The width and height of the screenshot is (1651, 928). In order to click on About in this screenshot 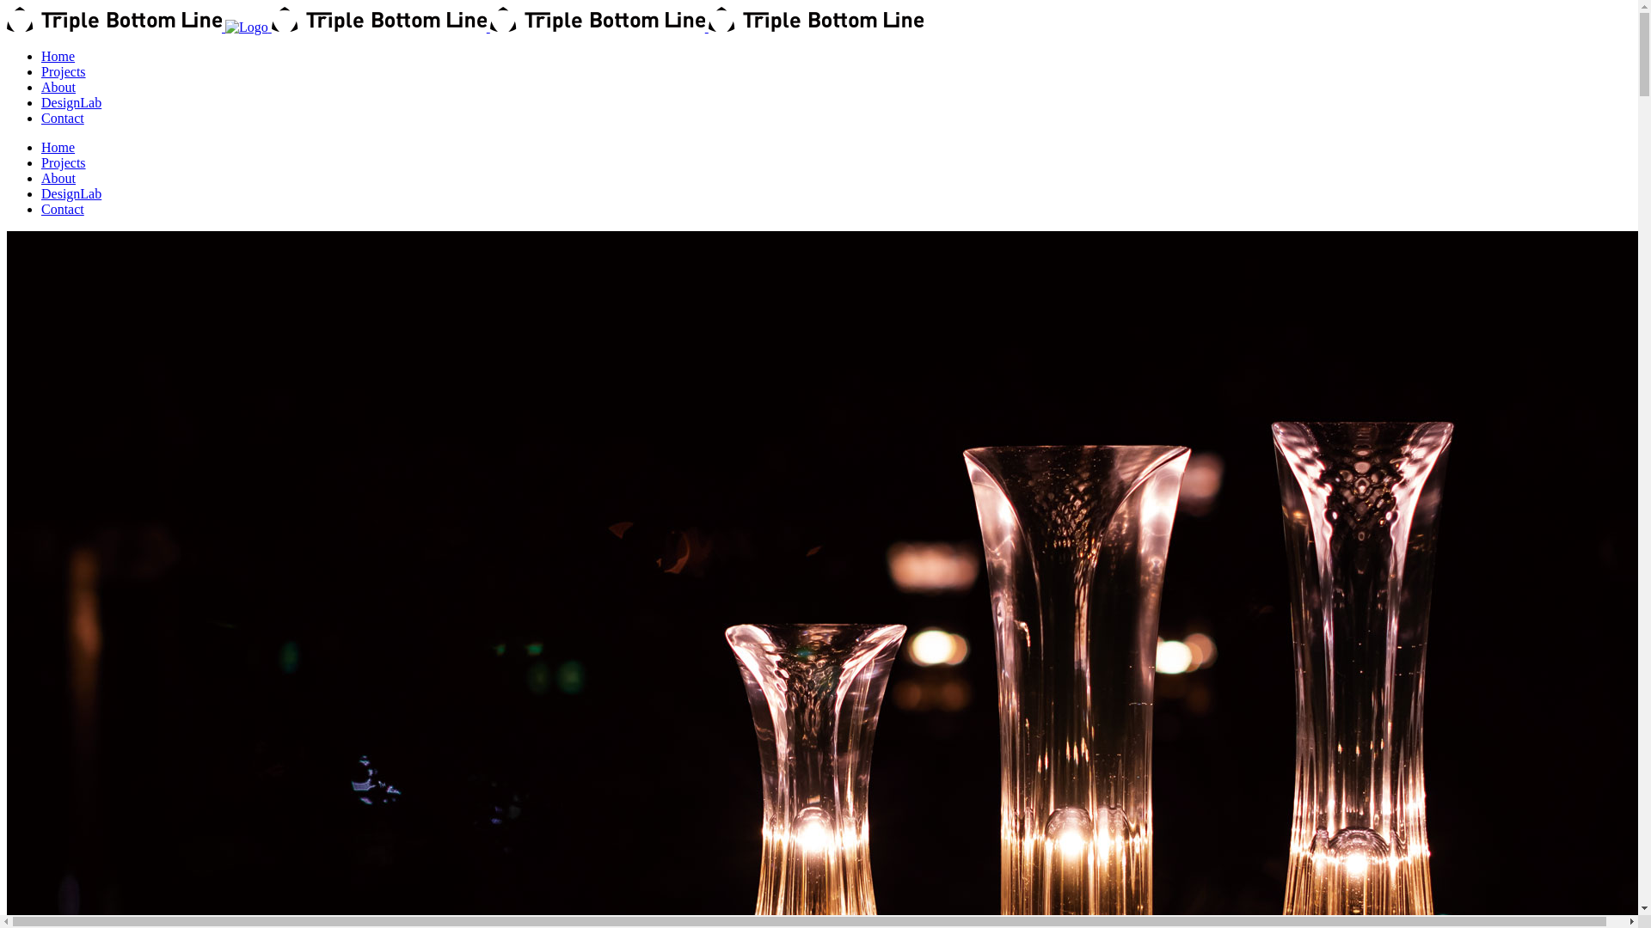, I will do `click(58, 88)`.